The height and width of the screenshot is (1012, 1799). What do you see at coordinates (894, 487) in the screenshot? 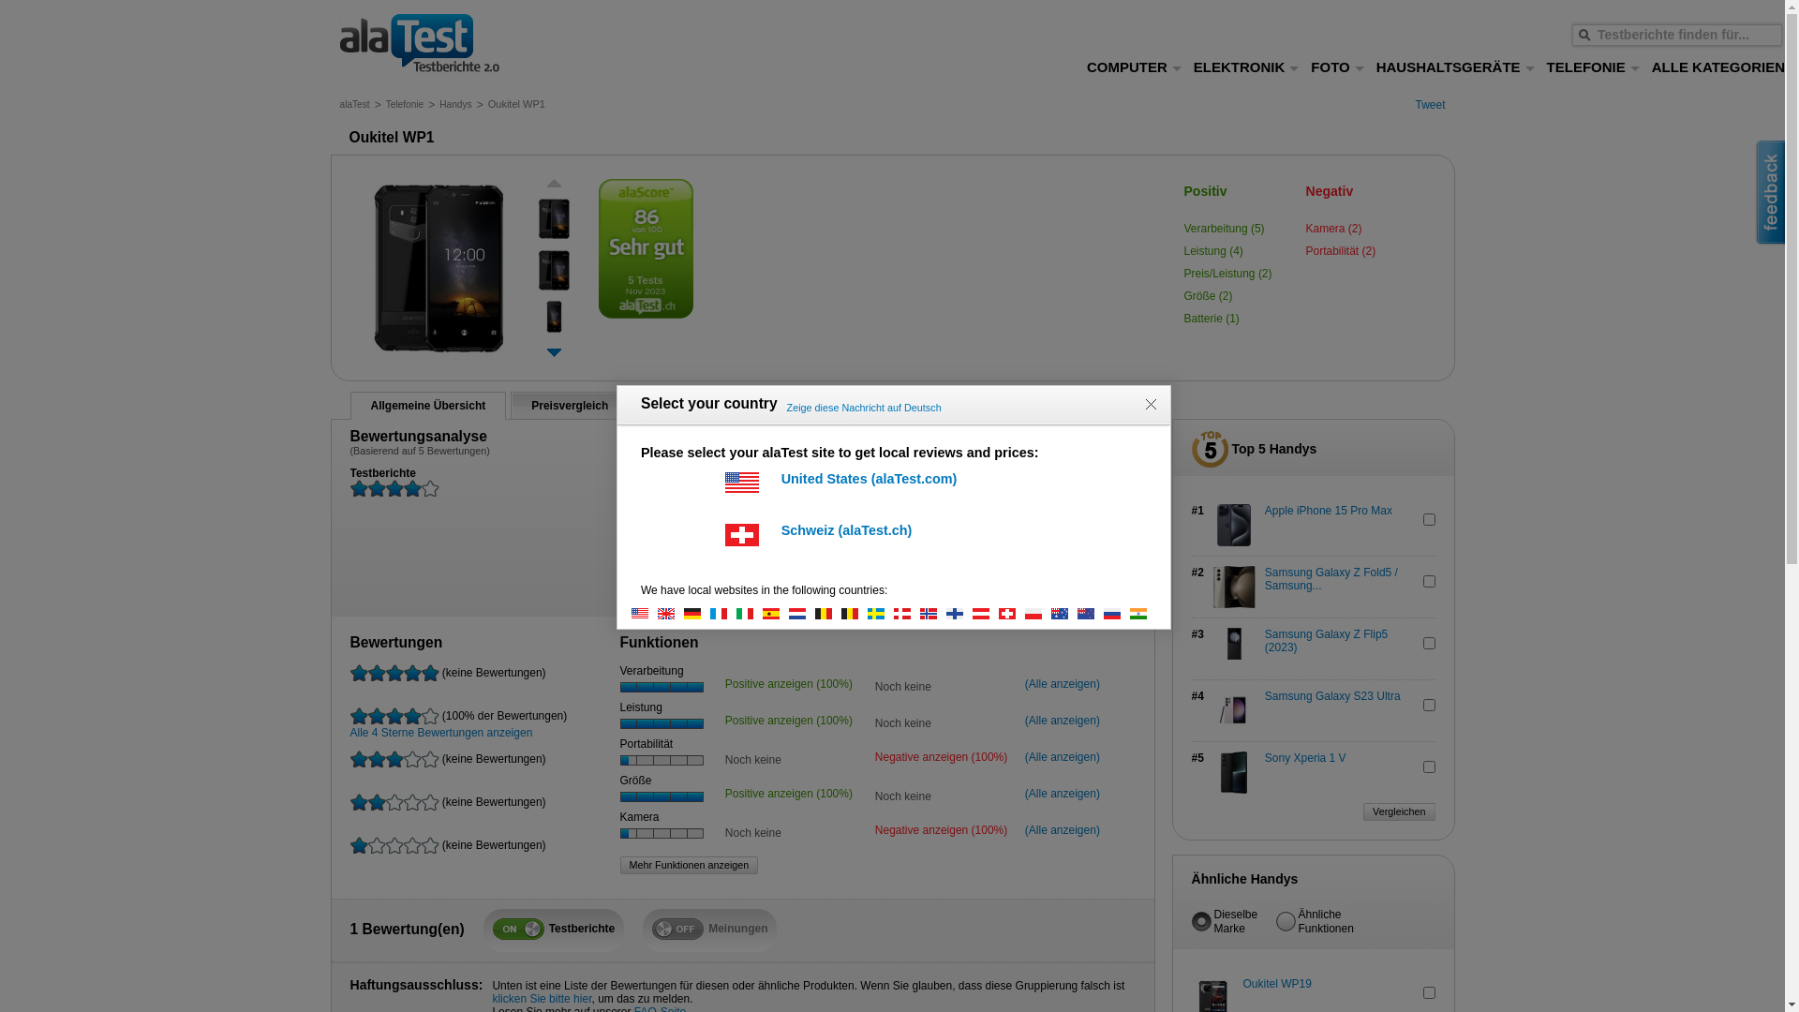
I see `United States (alaTest.com)` at bounding box center [894, 487].